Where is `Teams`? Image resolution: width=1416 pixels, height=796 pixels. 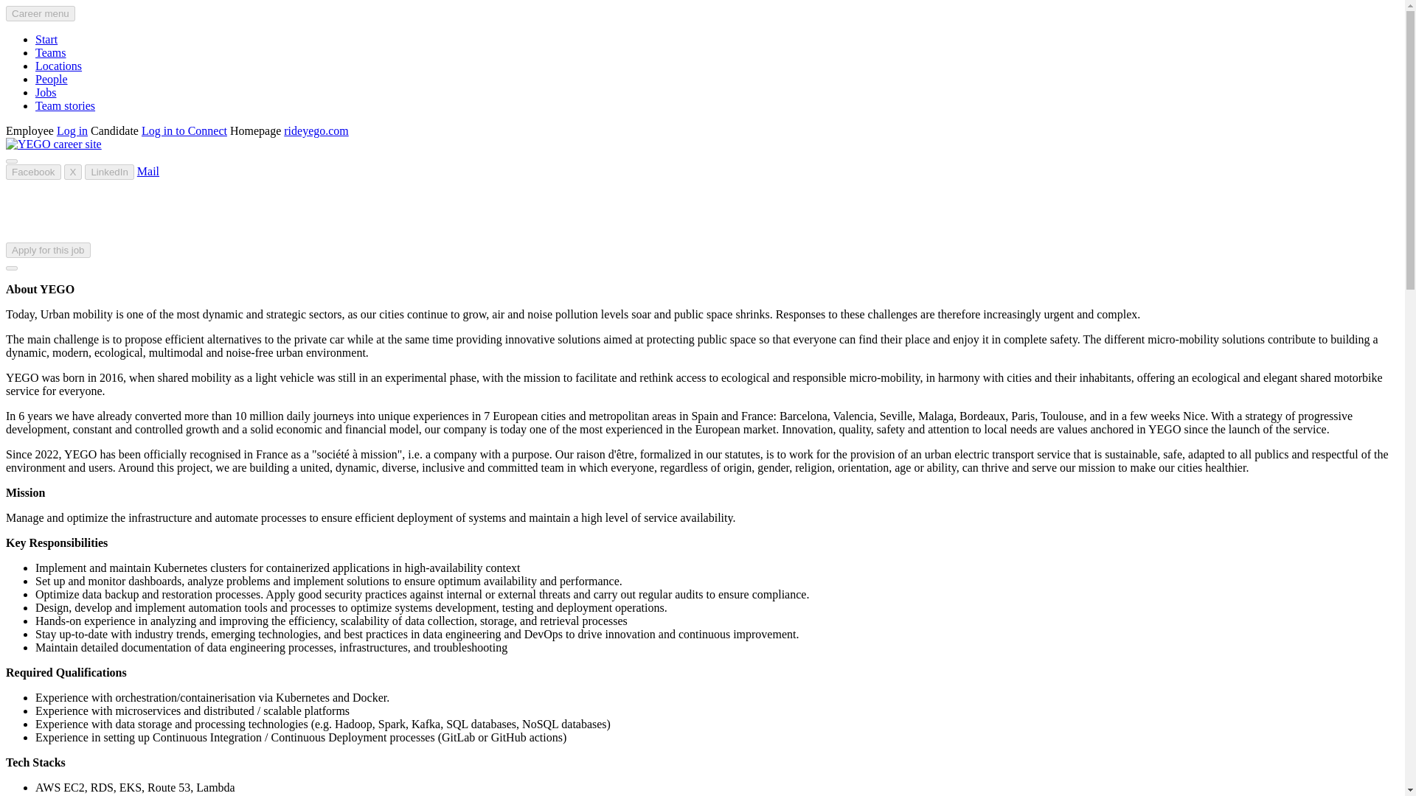
Teams is located at coordinates (51, 52).